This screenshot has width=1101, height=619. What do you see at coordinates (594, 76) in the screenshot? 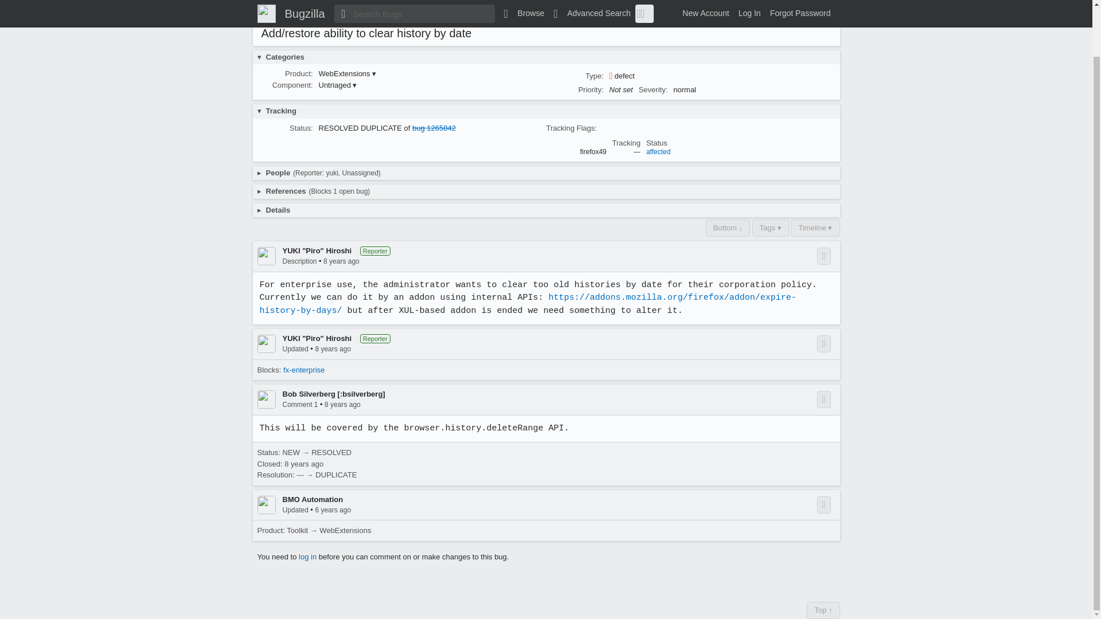
I see `Type:` at bounding box center [594, 76].